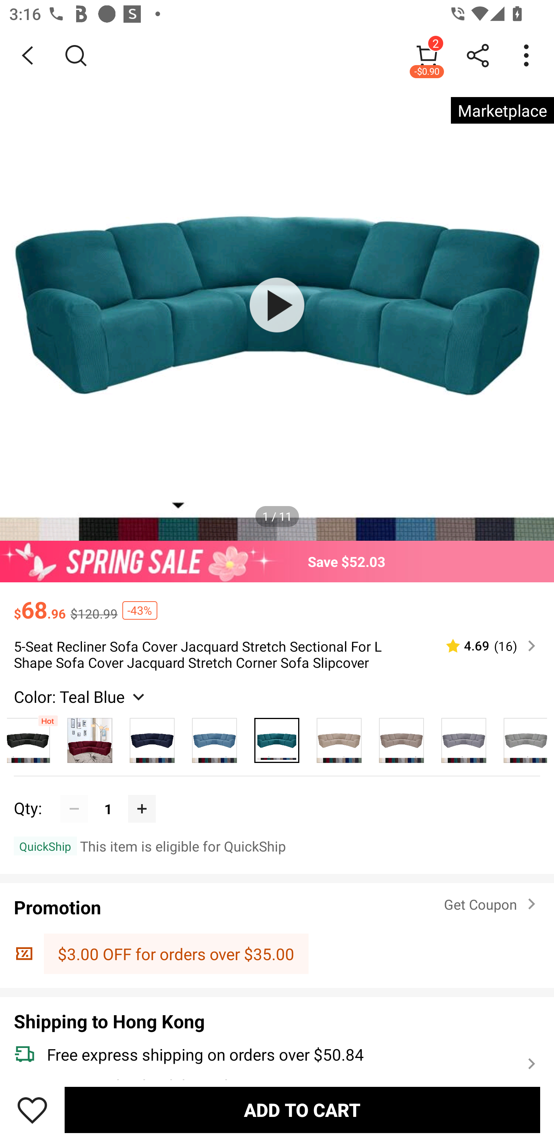  What do you see at coordinates (302, 1110) in the screenshot?
I see `ADD TO CART` at bounding box center [302, 1110].